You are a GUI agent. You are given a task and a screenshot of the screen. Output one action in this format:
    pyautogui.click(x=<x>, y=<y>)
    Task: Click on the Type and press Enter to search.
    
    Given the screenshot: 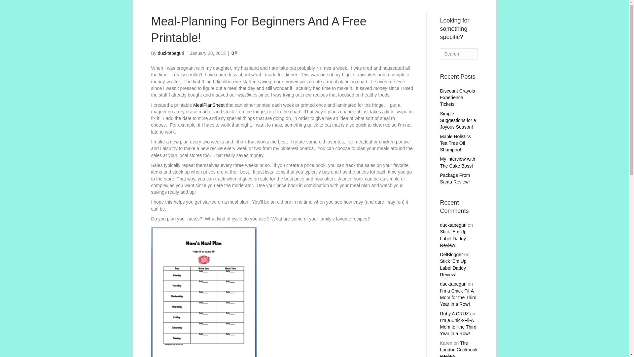 What is the action you would take?
    pyautogui.click(x=459, y=54)
    